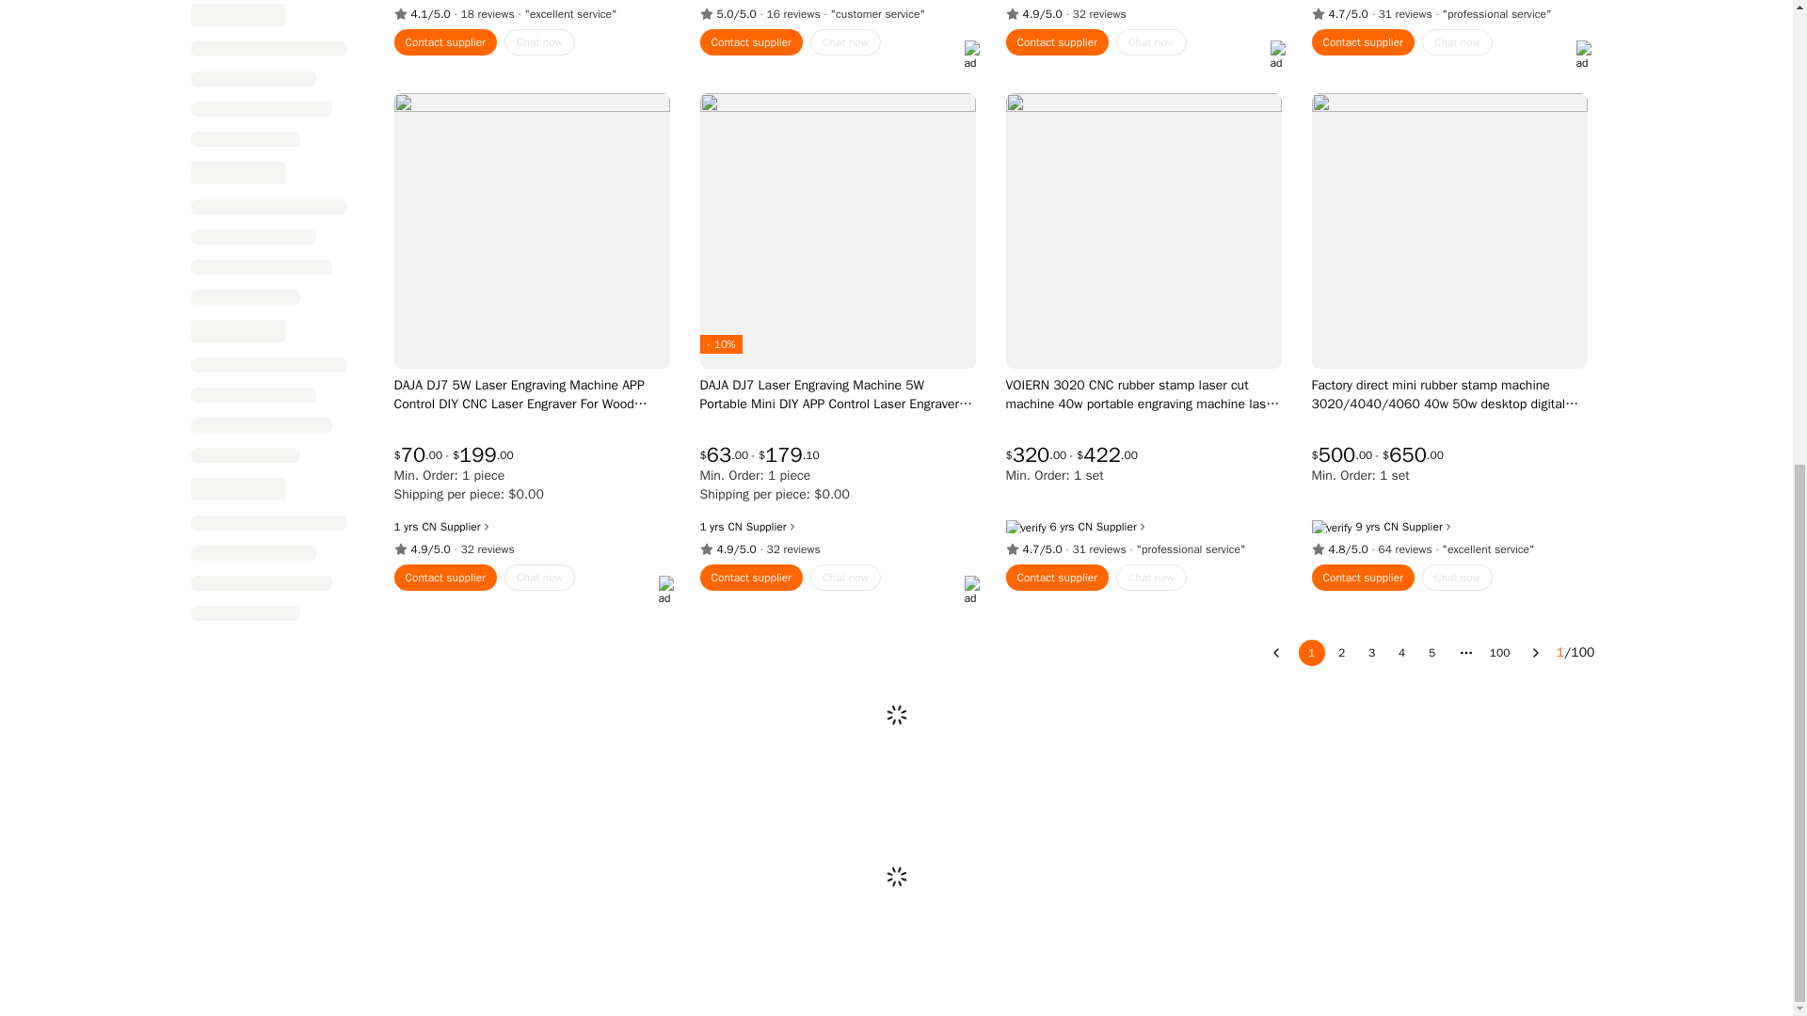  What do you see at coordinates (734, 527) in the screenshot?
I see `Dongguan Create Space Technology Co., Ltd.` at bounding box center [734, 527].